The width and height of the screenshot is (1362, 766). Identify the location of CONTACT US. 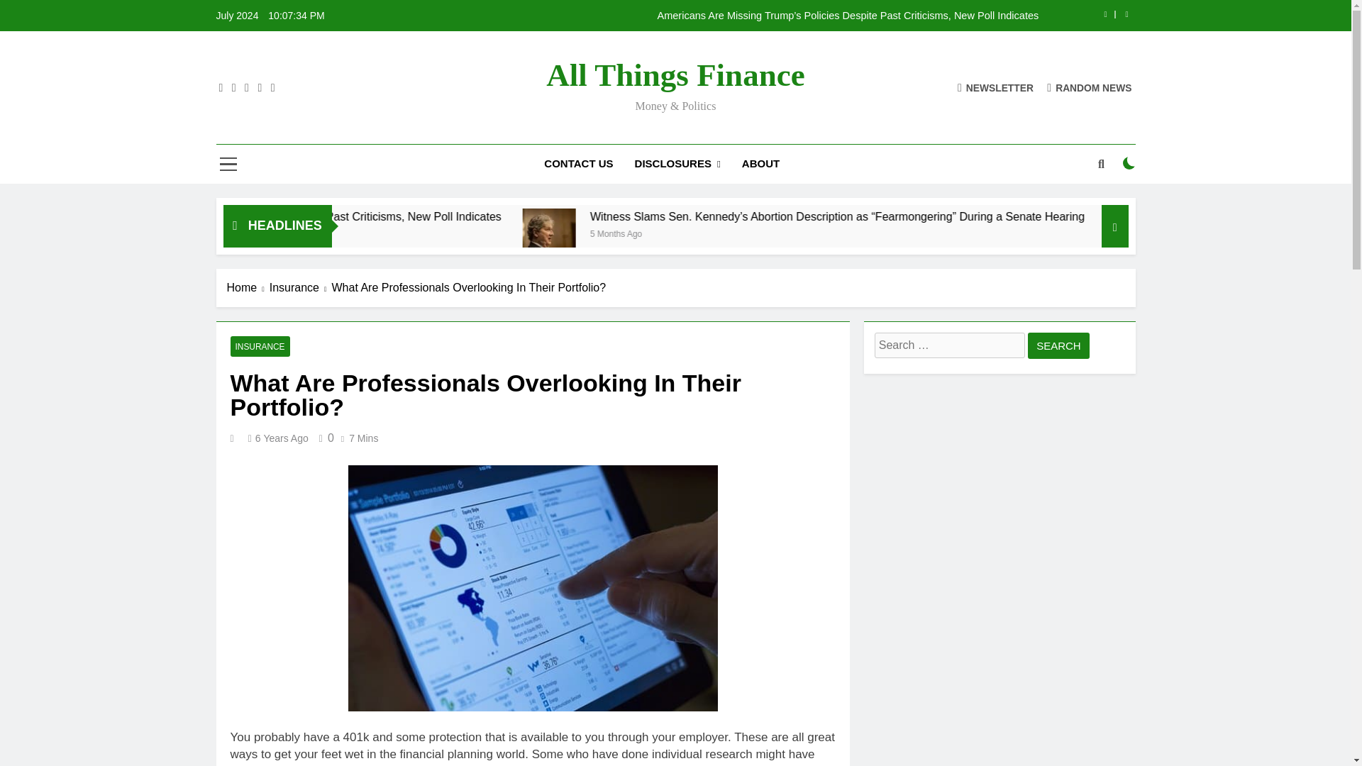
(579, 164).